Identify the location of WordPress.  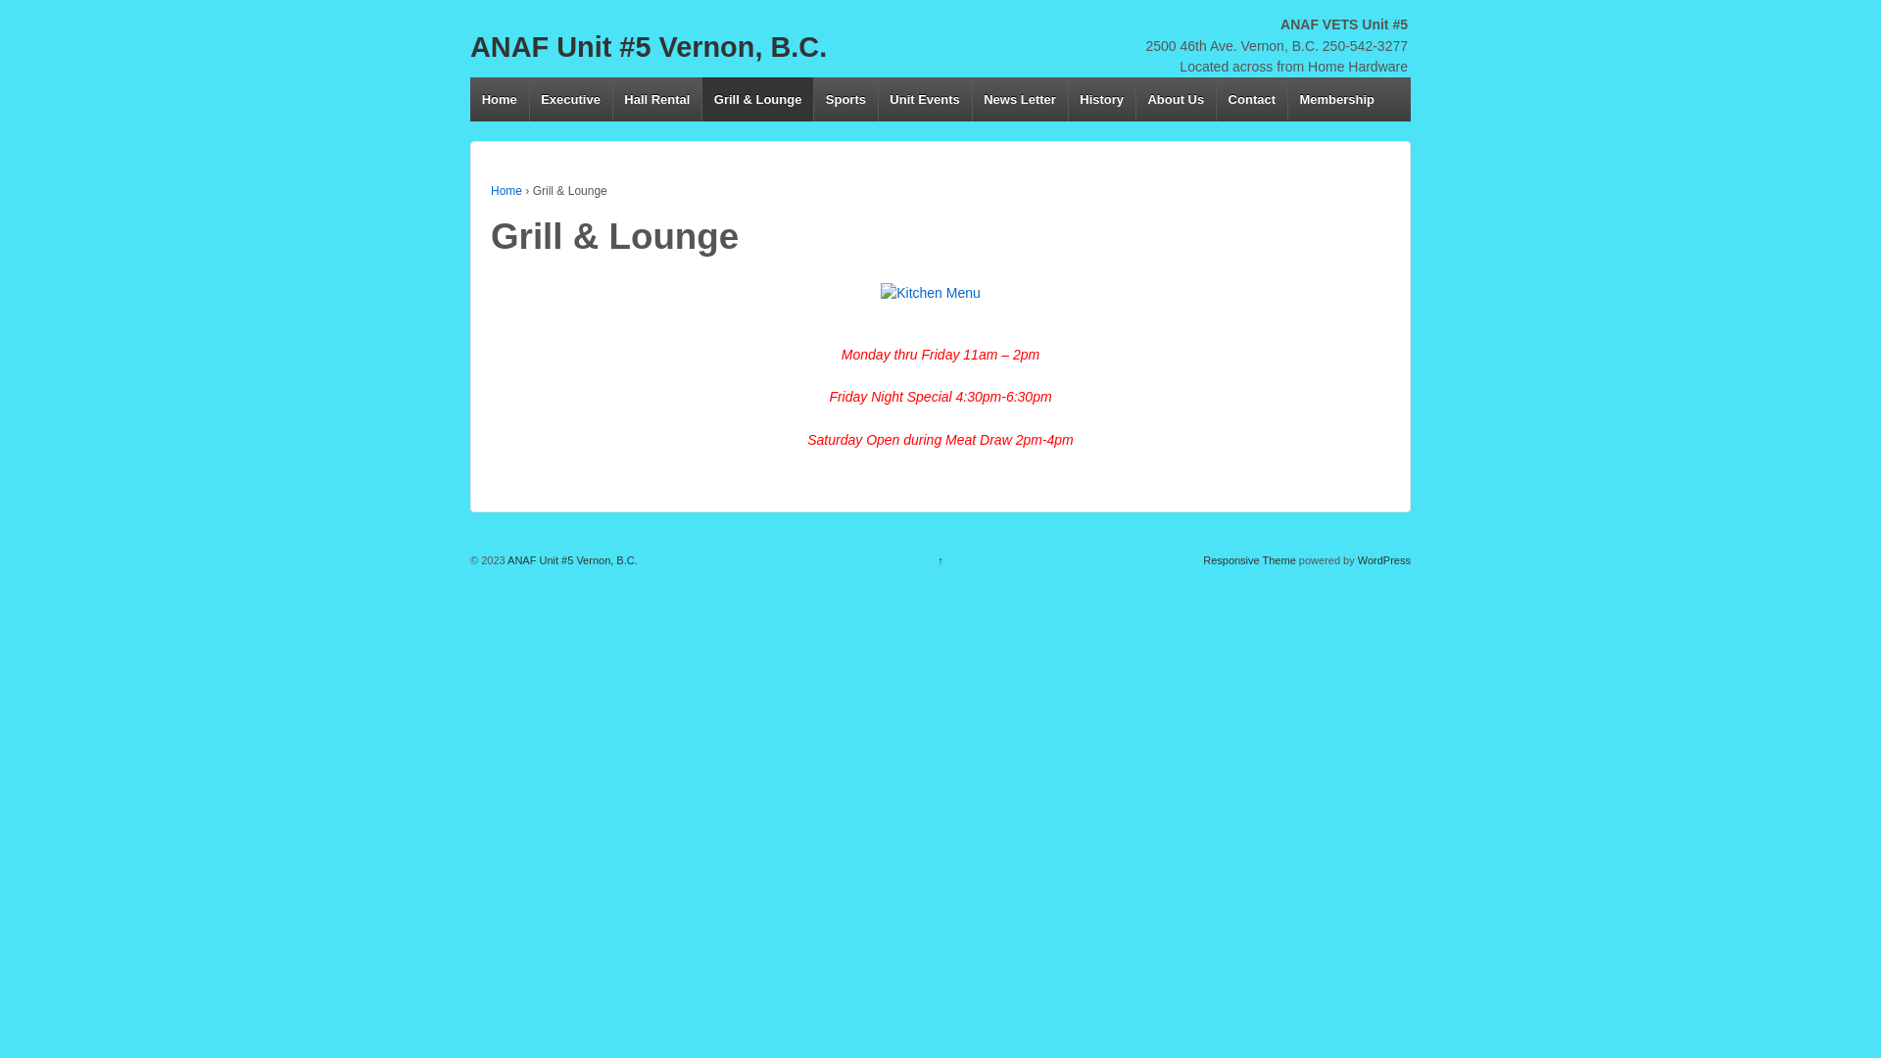
(1384, 560).